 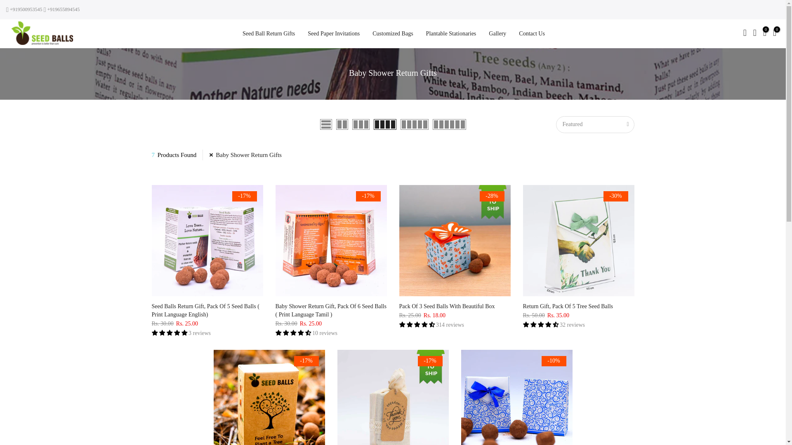 I want to click on Seed Ball Return Gifts, so click(x=268, y=34).